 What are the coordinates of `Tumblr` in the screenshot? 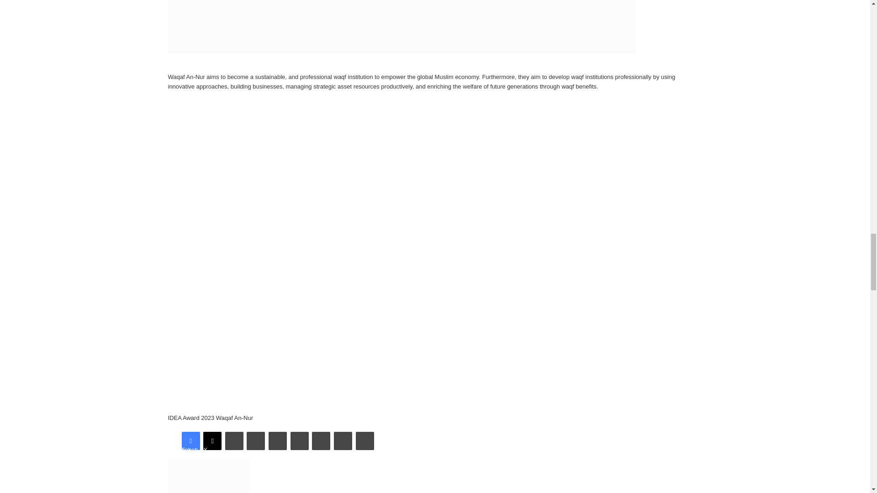 It's located at (255, 441).